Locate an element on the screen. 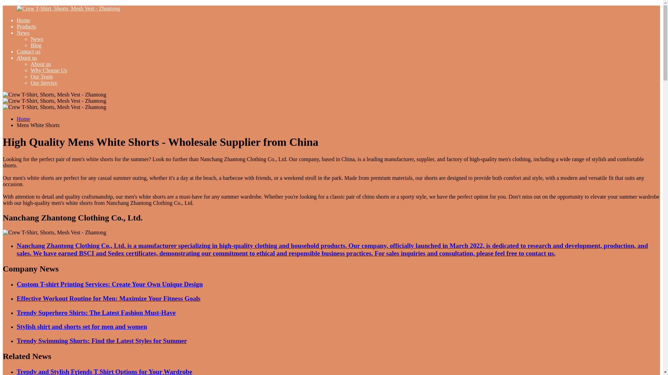  Blog is located at coordinates (36, 45).